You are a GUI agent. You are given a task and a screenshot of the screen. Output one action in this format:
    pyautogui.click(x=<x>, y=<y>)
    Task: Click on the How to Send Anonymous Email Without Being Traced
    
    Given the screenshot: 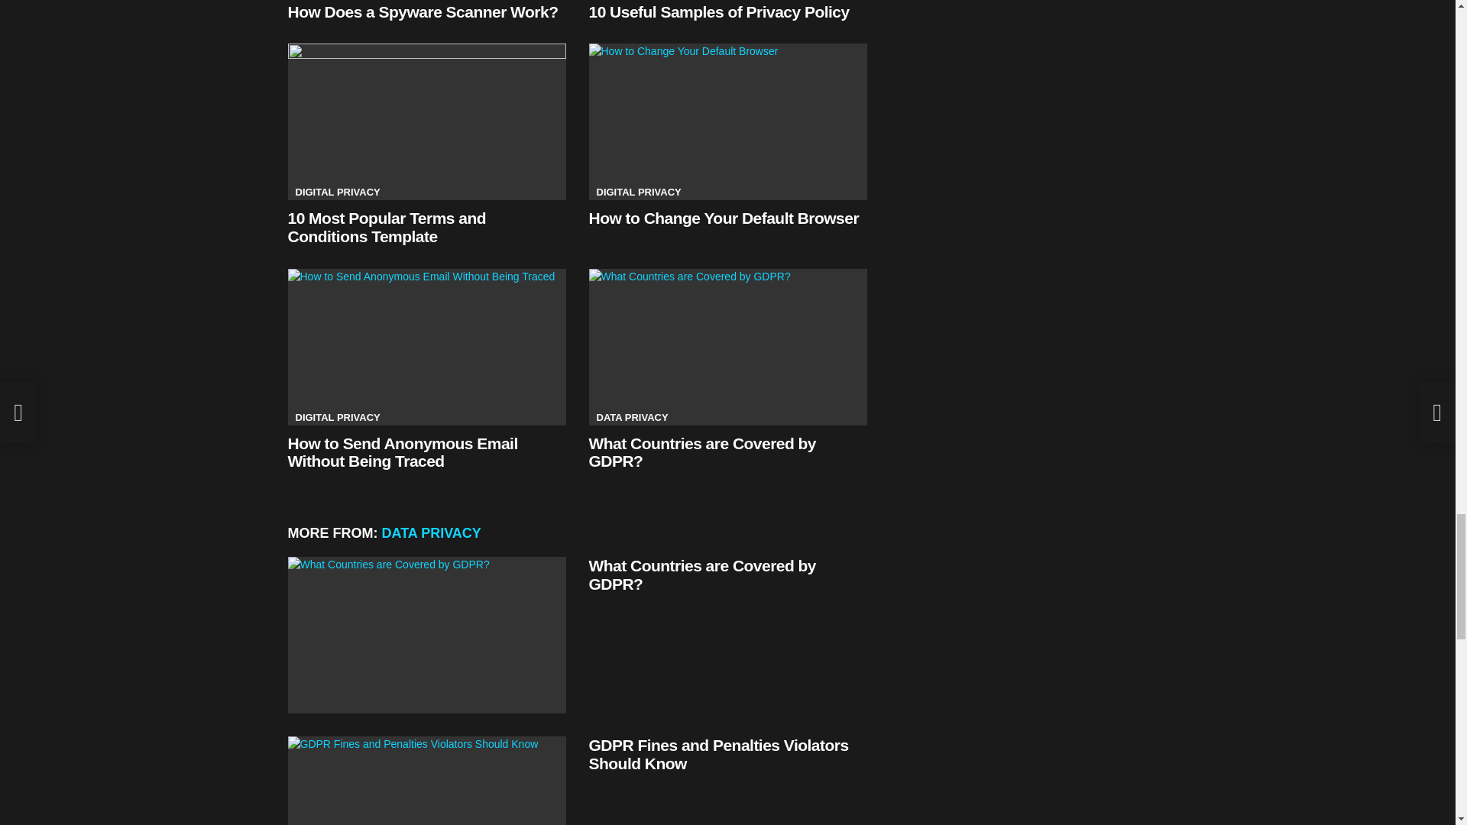 What is the action you would take?
    pyautogui.click(x=426, y=347)
    